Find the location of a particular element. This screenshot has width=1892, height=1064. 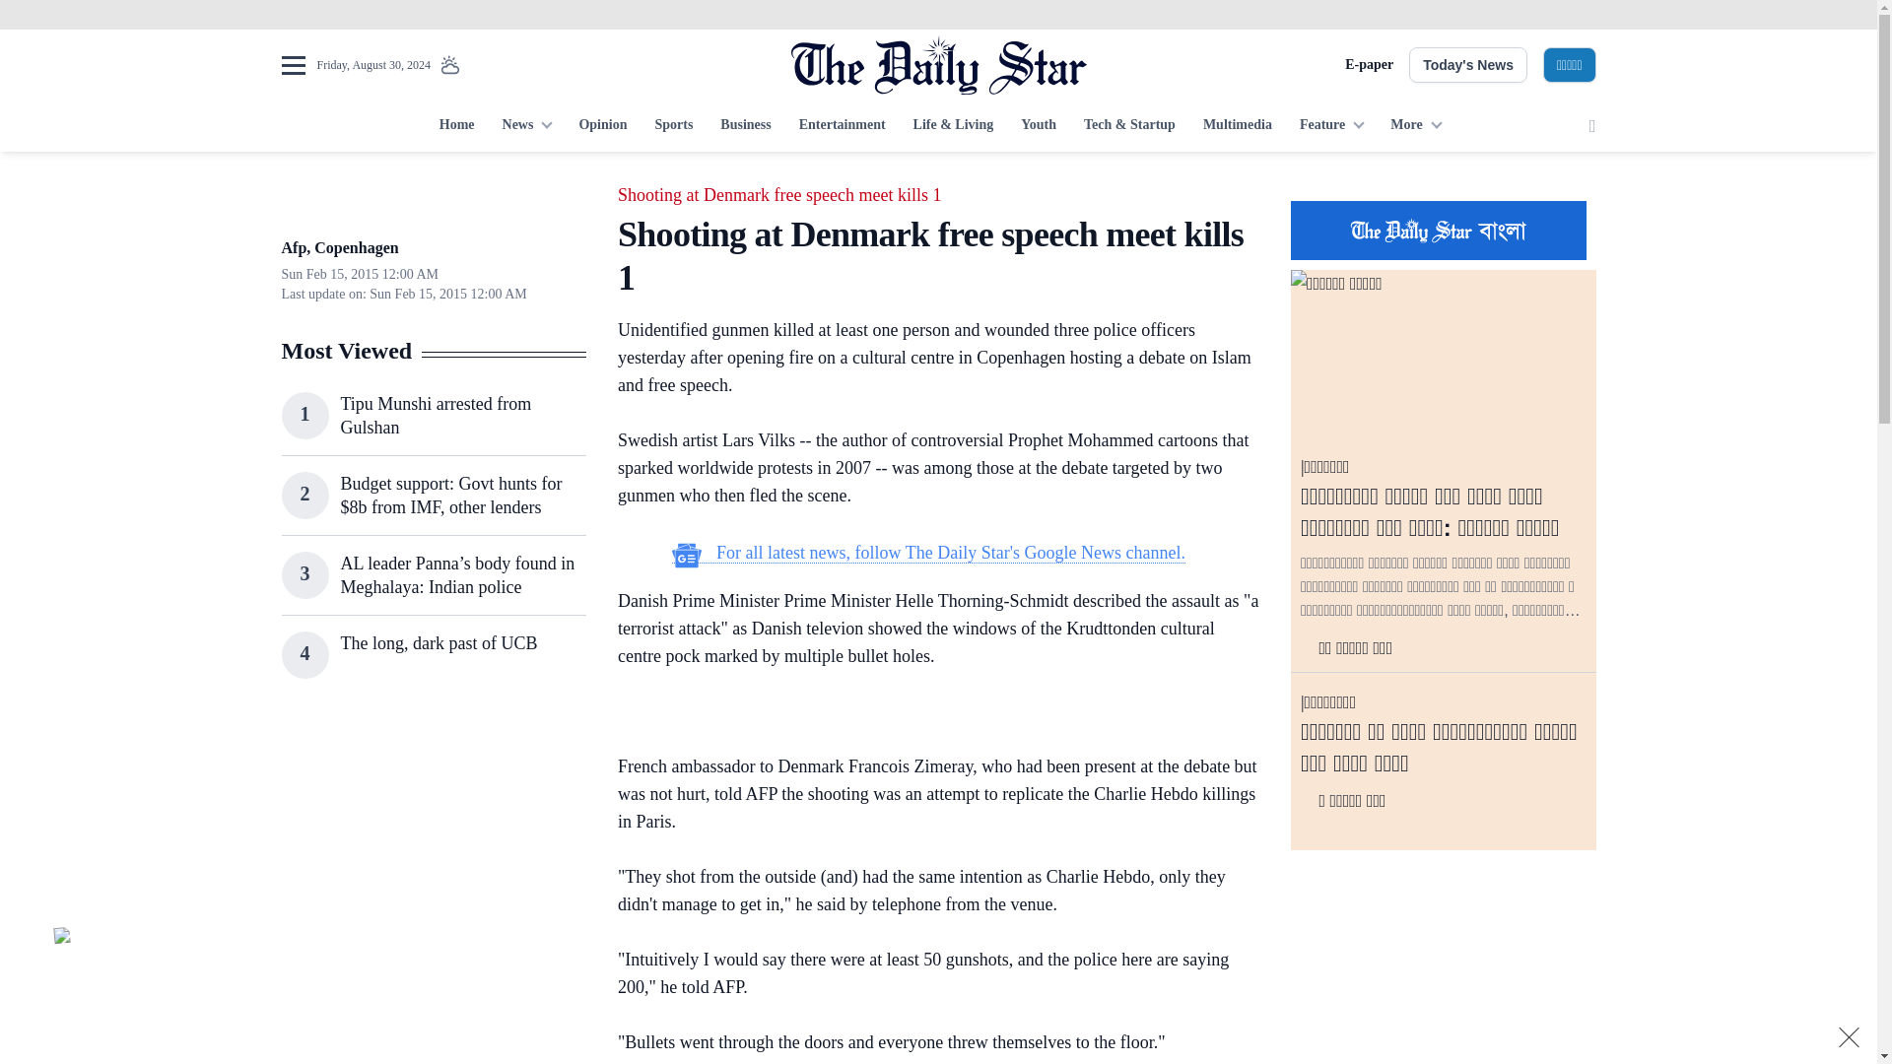

Youth is located at coordinates (1039, 126).